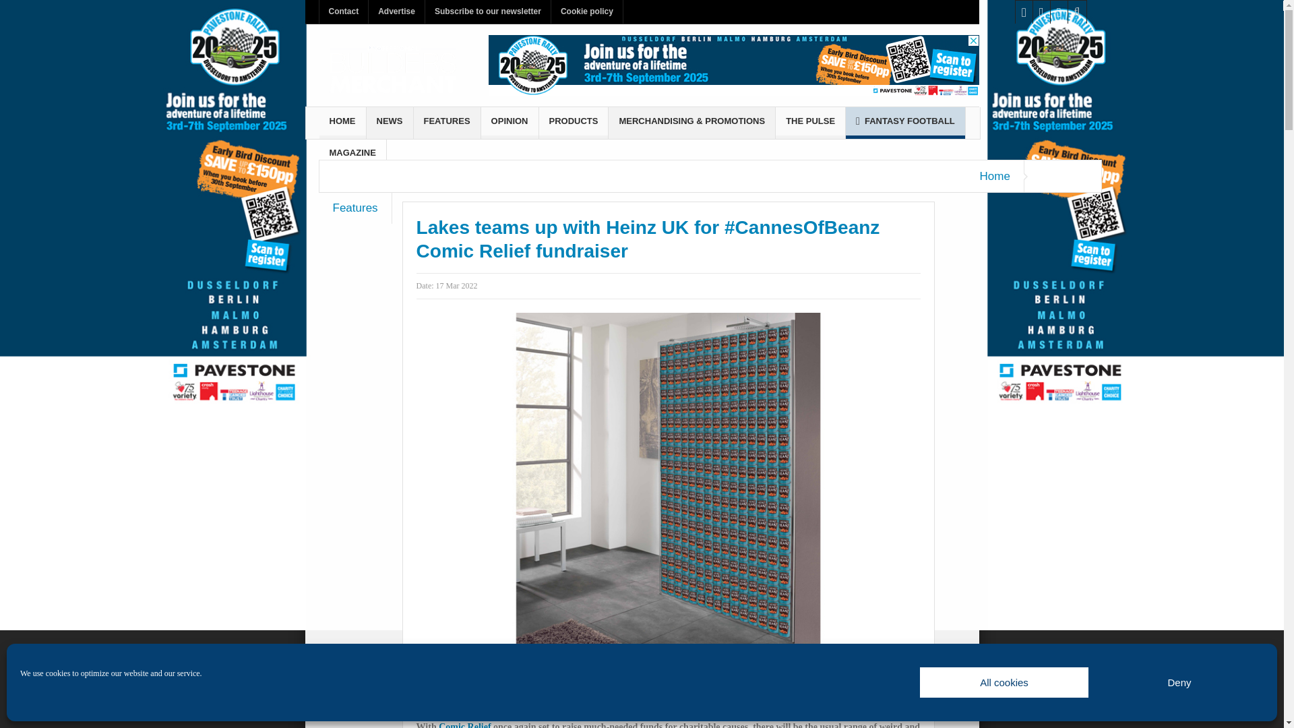 This screenshot has width=1294, height=728. What do you see at coordinates (396, 11) in the screenshot?
I see `Advertise` at bounding box center [396, 11].